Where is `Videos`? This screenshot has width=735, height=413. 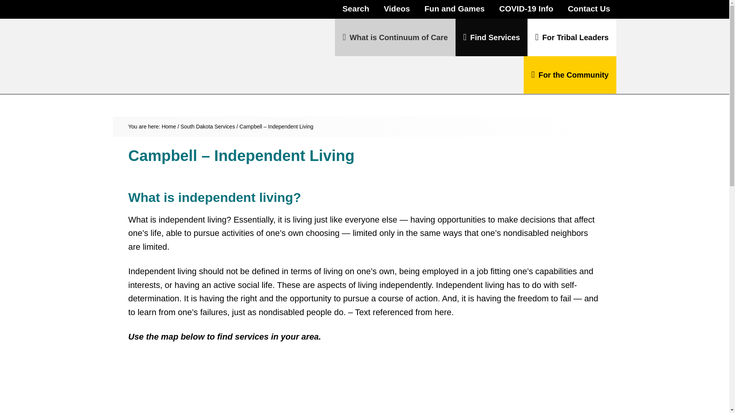
Videos is located at coordinates (397, 9).